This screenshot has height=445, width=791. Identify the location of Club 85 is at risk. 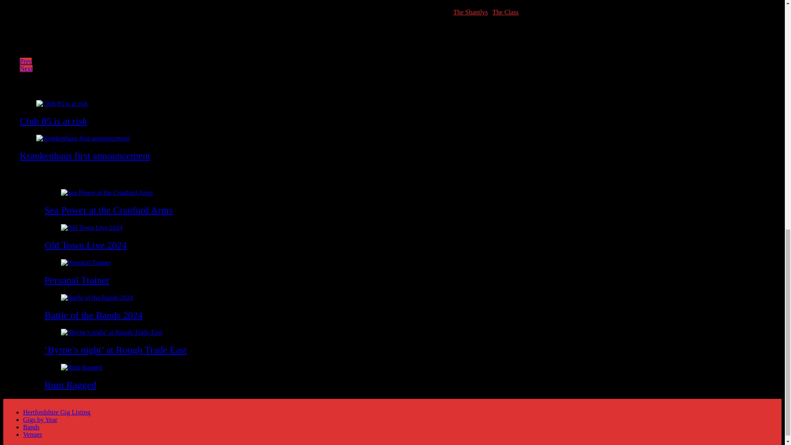
(54, 121).